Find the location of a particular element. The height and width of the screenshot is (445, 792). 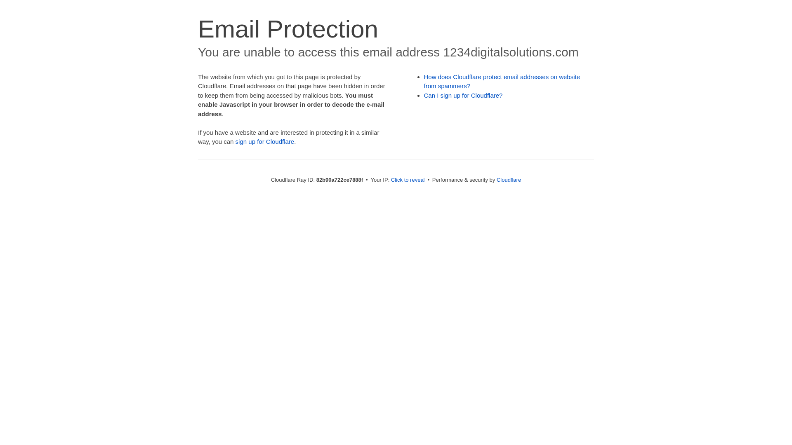

Can I sign up for Cloudflare? is located at coordinates (464, 96).